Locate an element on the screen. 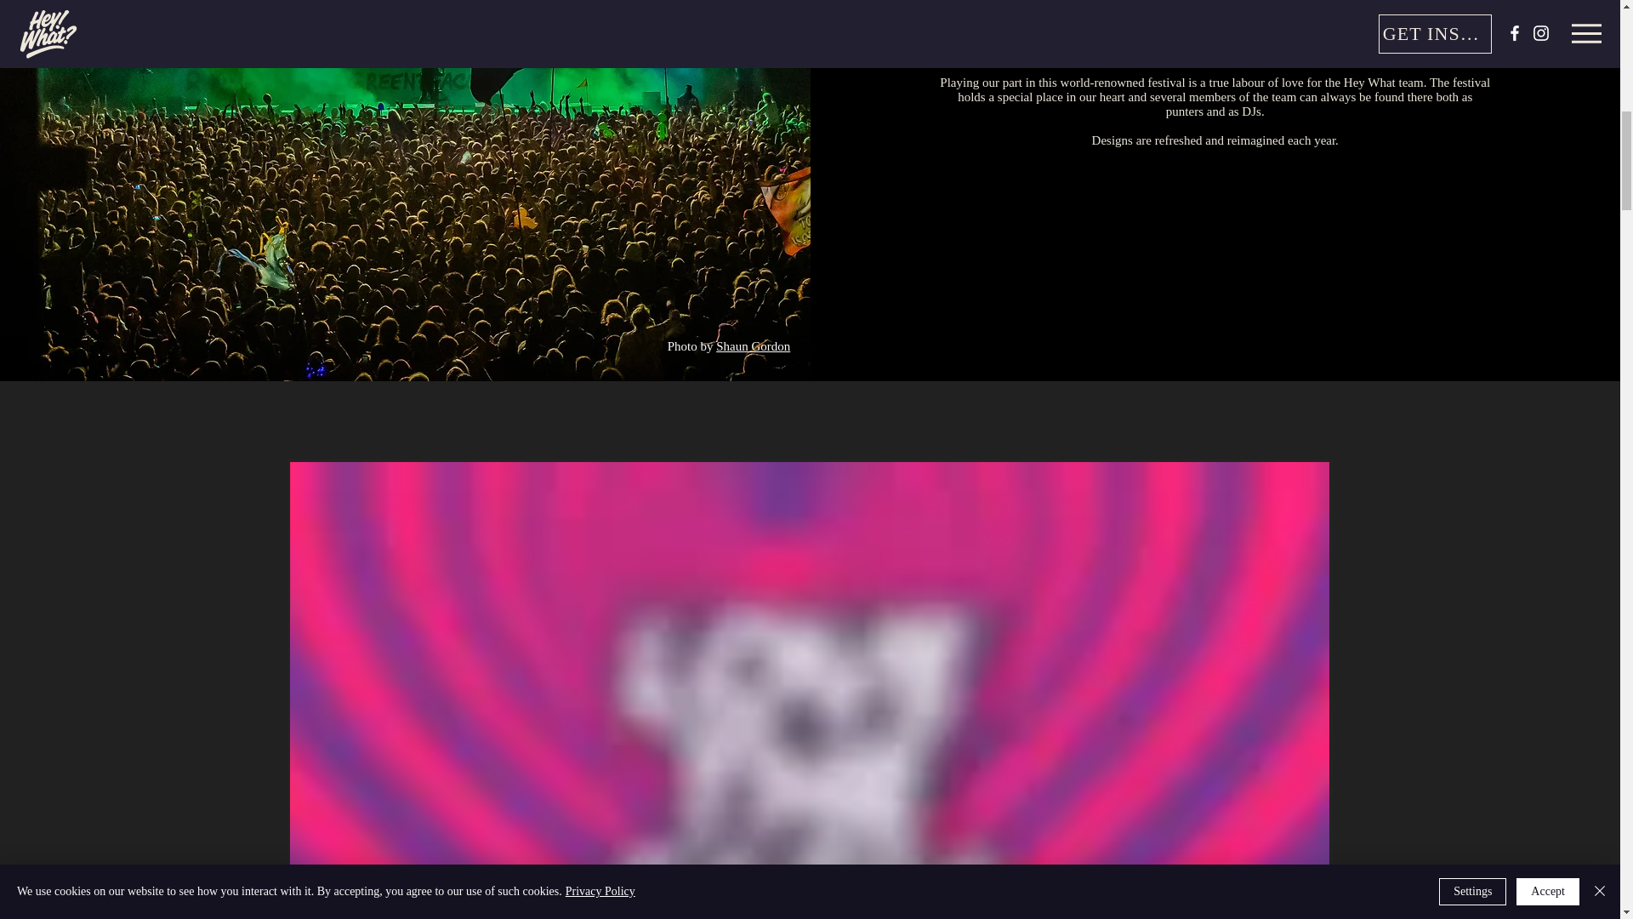 The image size is (1633, 919). Shaun Gordon is located at coordinates (754, 345).